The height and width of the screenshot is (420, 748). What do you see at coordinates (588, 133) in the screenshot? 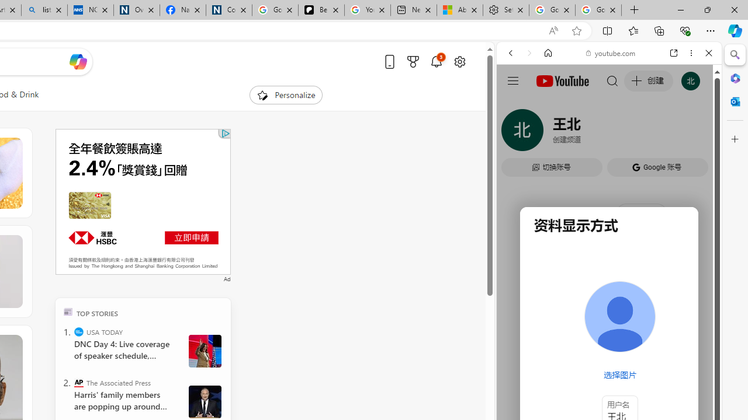
I see `VIDEOS` at bounding box center [588, 133].